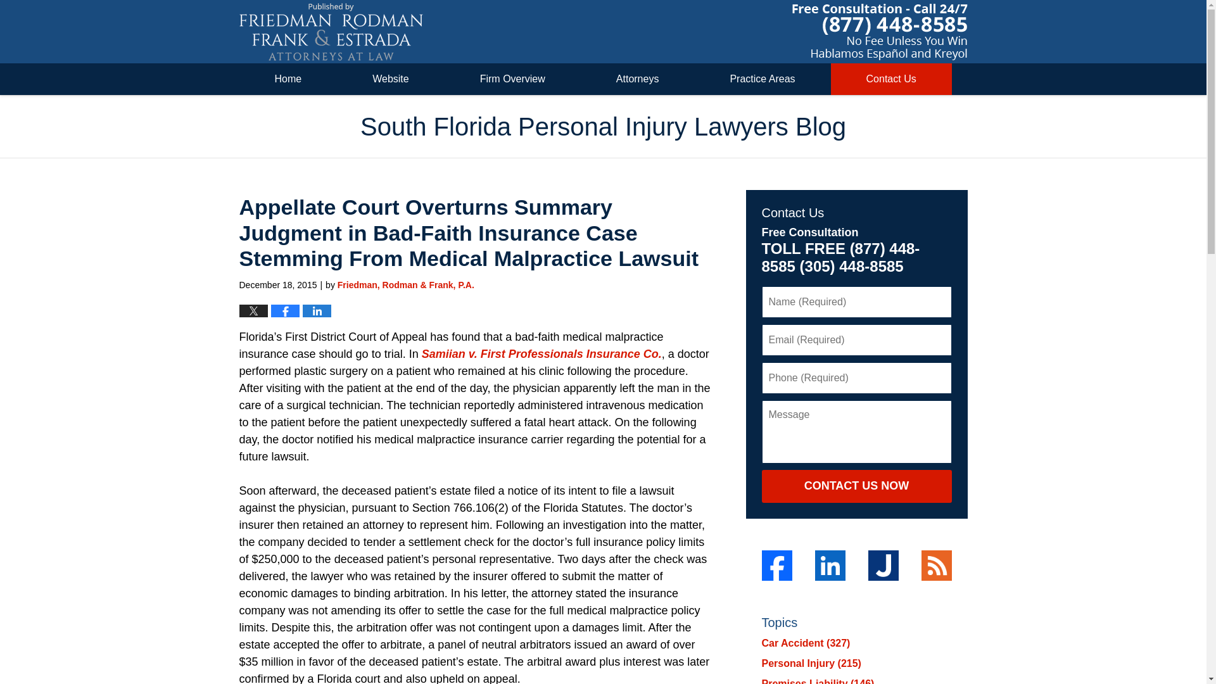 The height and width of the screenshot is (684, 1216). Describe the element at coordinates (856, 378) in the screenshot. I see `Please enter a valid phone number.` at that location.